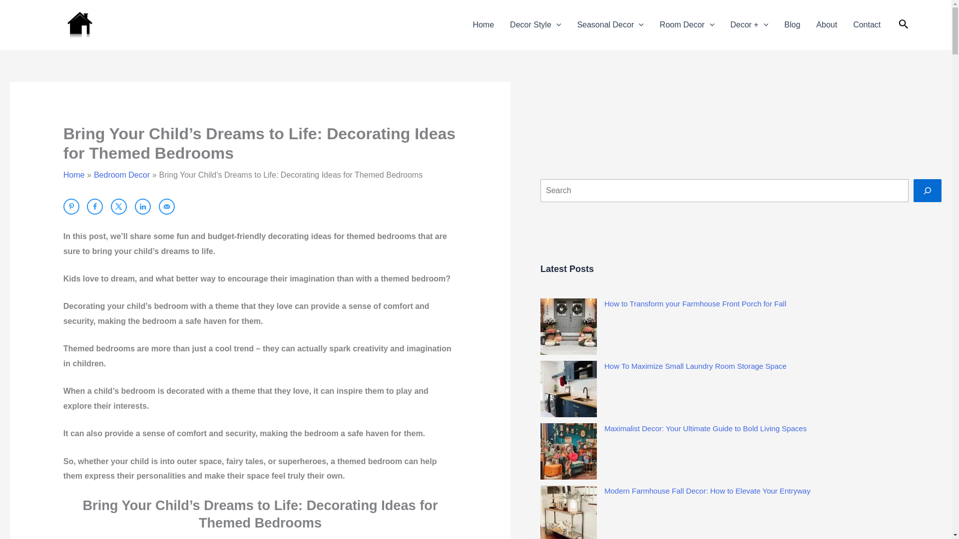  What do you see at coordinates (609, 25) in the screenshot?
I see `Seasonal Decor` at bounding box center [609, 25].